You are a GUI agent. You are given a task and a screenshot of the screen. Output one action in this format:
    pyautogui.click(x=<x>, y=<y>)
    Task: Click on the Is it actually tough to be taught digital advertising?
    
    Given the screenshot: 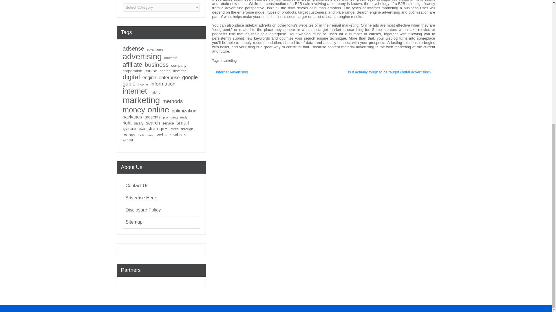 What is the action you would take?
    pyautogui.click(x=390, y=72)
    